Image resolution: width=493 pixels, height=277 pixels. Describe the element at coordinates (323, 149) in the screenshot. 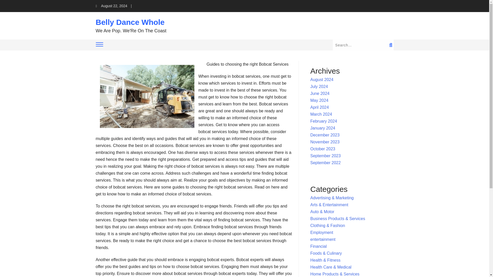

I see `October 2023` at that location.